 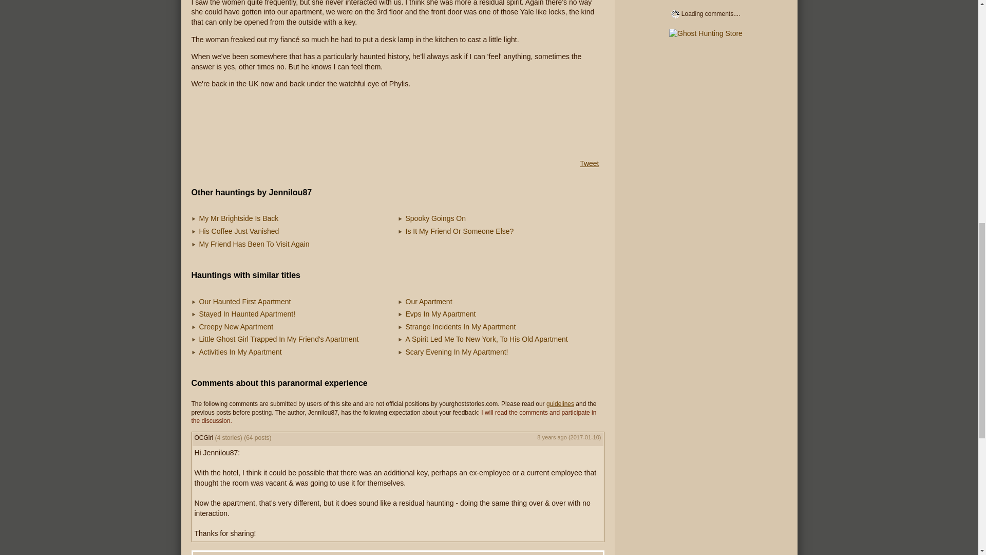 What do you see at coordinates (244, 301) in the screenshot?
I see `Our Haunted First Apartment` at bounding box center [244, 301].